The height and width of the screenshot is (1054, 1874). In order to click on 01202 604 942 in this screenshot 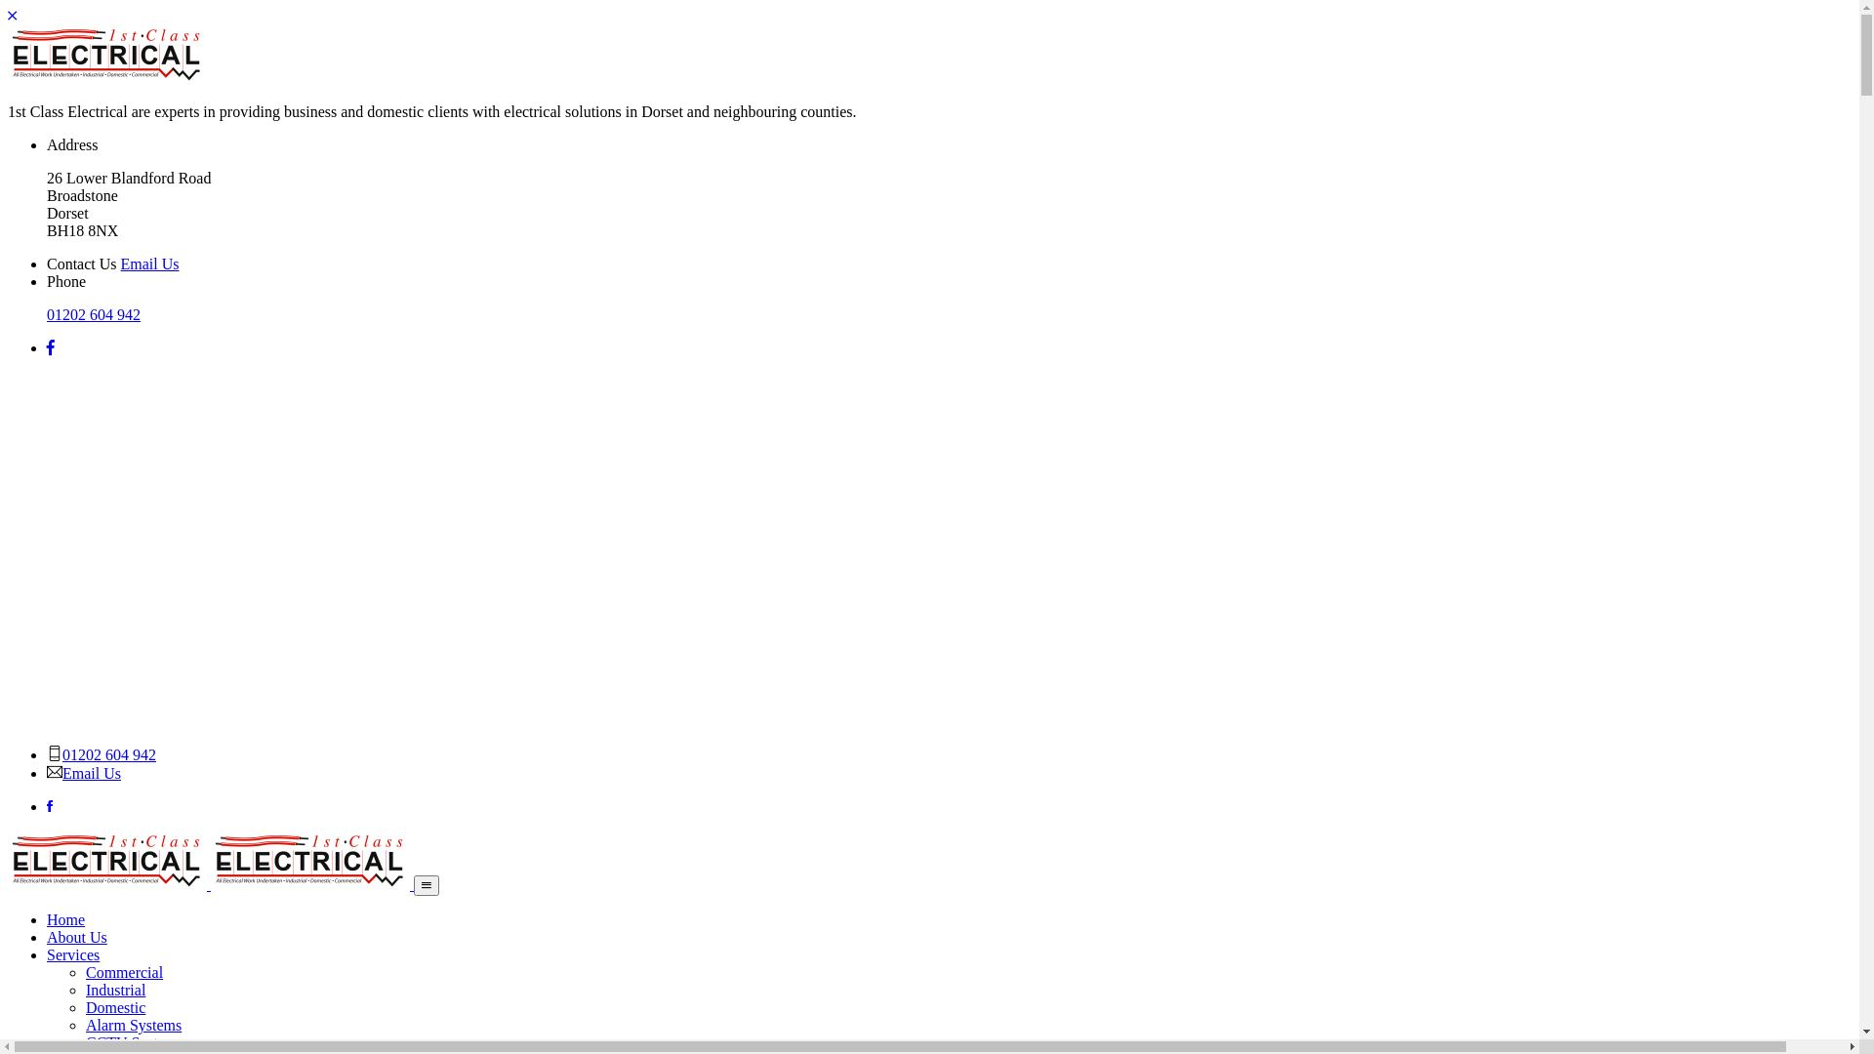, I will do `click(94, 314)`.